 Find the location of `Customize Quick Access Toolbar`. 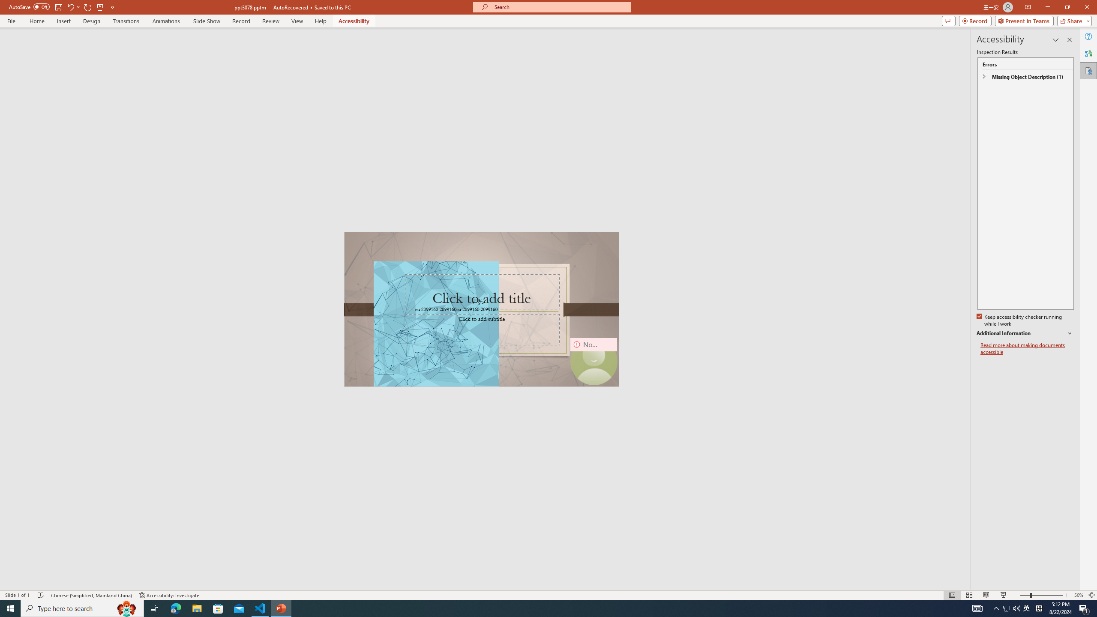

Customize Quick Access Toolbar is located at coordinates (112, 7).